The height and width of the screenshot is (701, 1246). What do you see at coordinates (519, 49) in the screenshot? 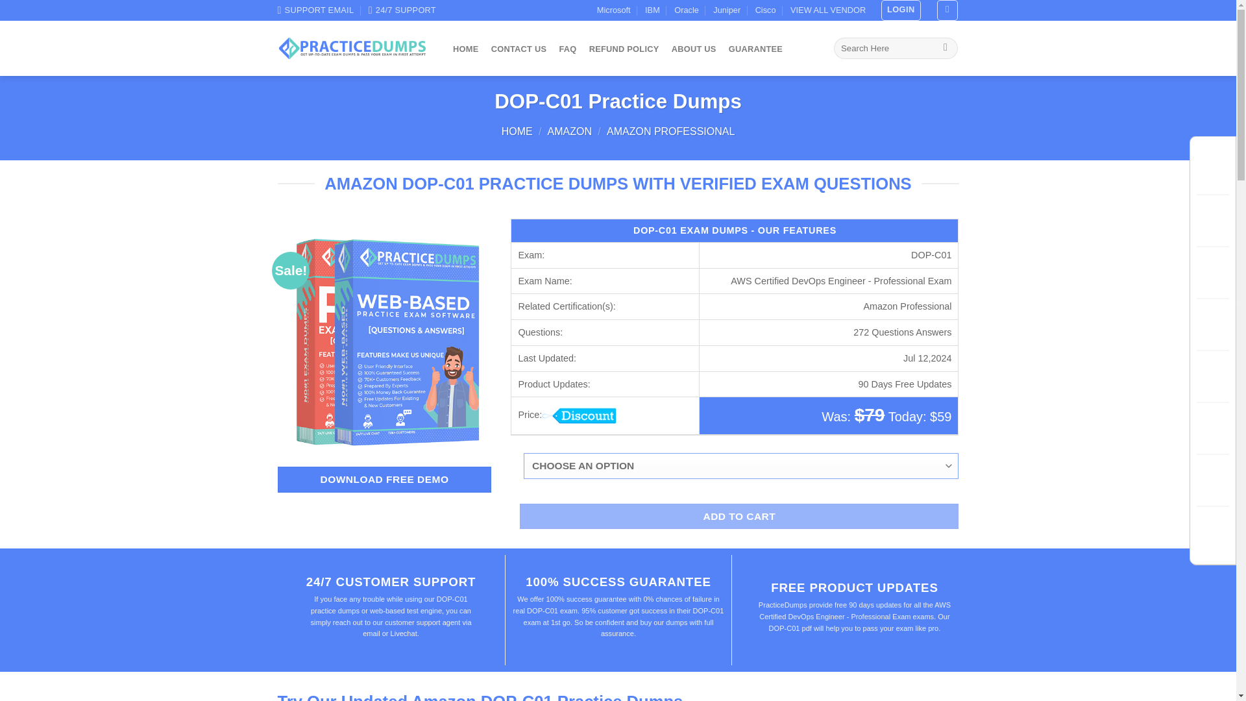
I see `CONTACT US` at bounding box center [519, 49].